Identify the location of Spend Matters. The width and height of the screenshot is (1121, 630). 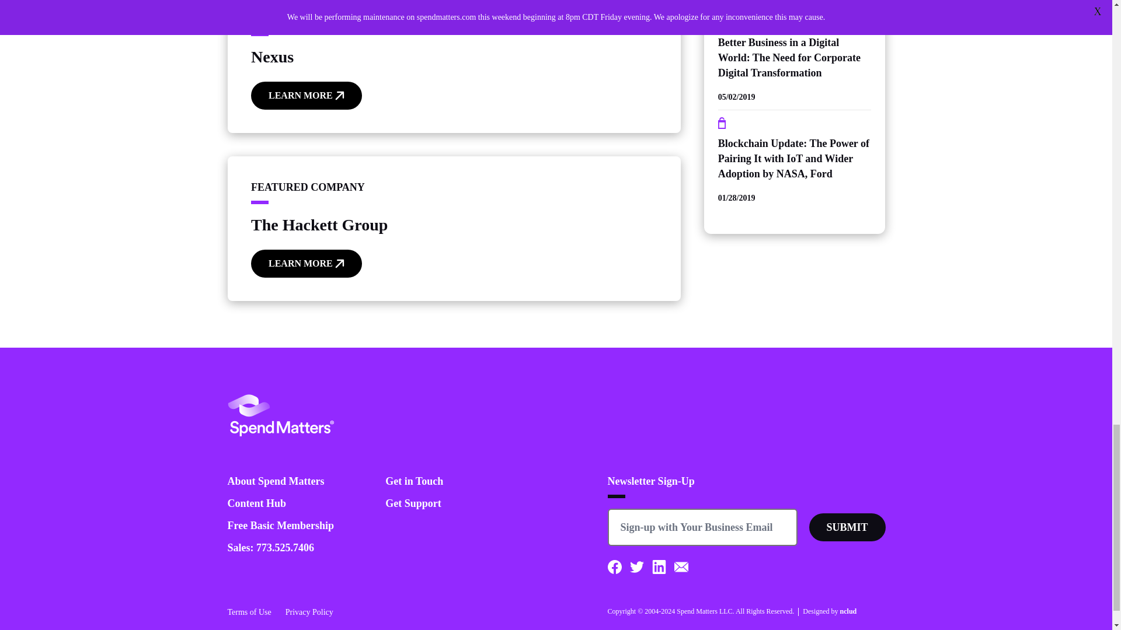
(280, 415).